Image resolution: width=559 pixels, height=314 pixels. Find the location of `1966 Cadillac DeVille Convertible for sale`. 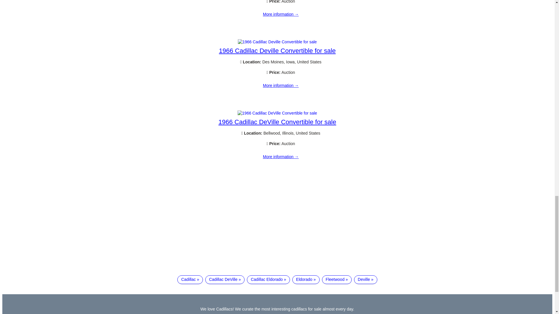

1966 Cadillac DeVille Convertible for sale is located at coordinates (277, 113).